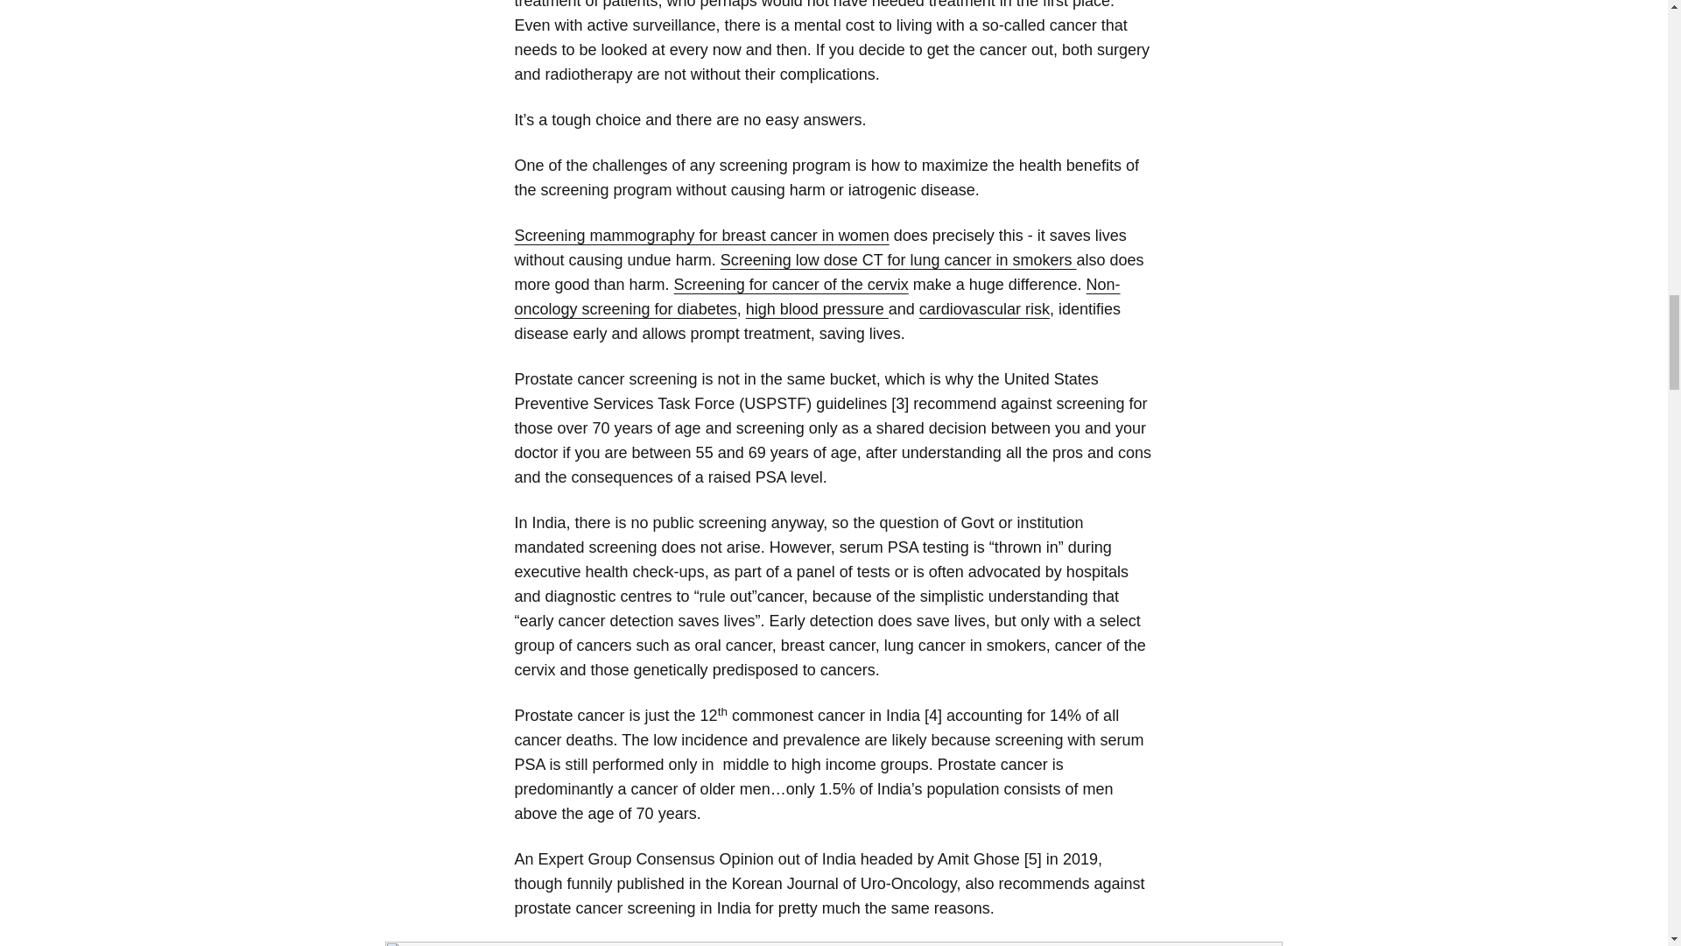 This screenshot has height=946, width=1681. What do you see at coordinates (898, 259) in the screenshot?
I see `Screening low dose CT for lung cancer in smokers` at bounding box center [898, 259].